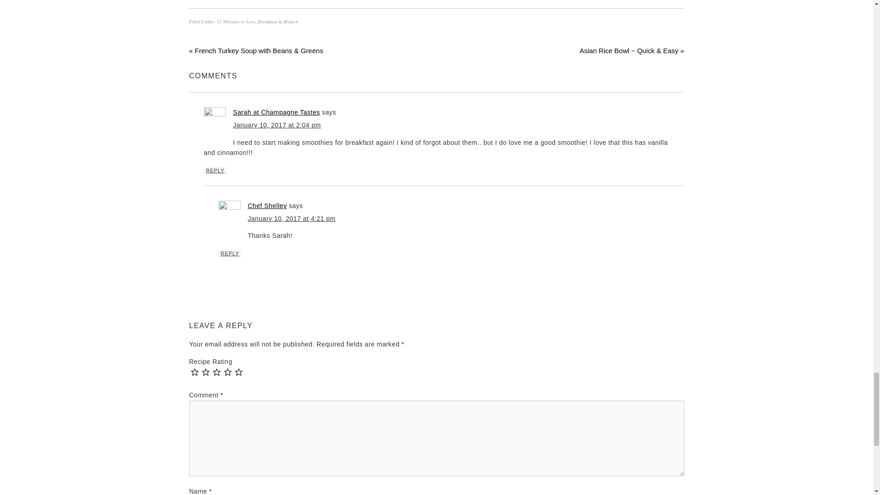  What do you see at coordinates (436, 2) in the screenshot?
I see `Yummly` at bounding box center [436, 2].